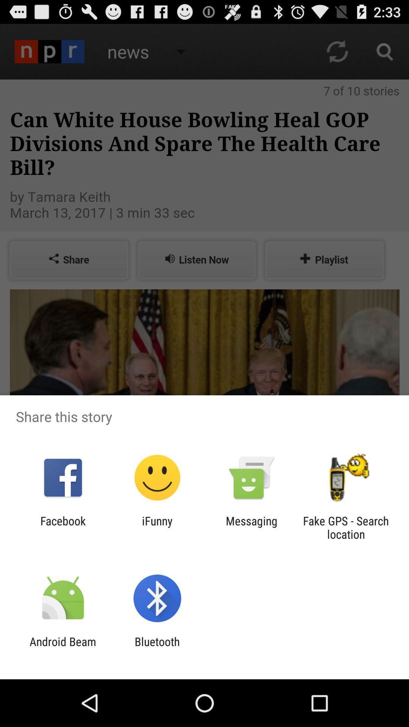 Image resolution: width=409 pixels, height=727 pixels. I want to click on select the fake gps search app, so click(346, 527).